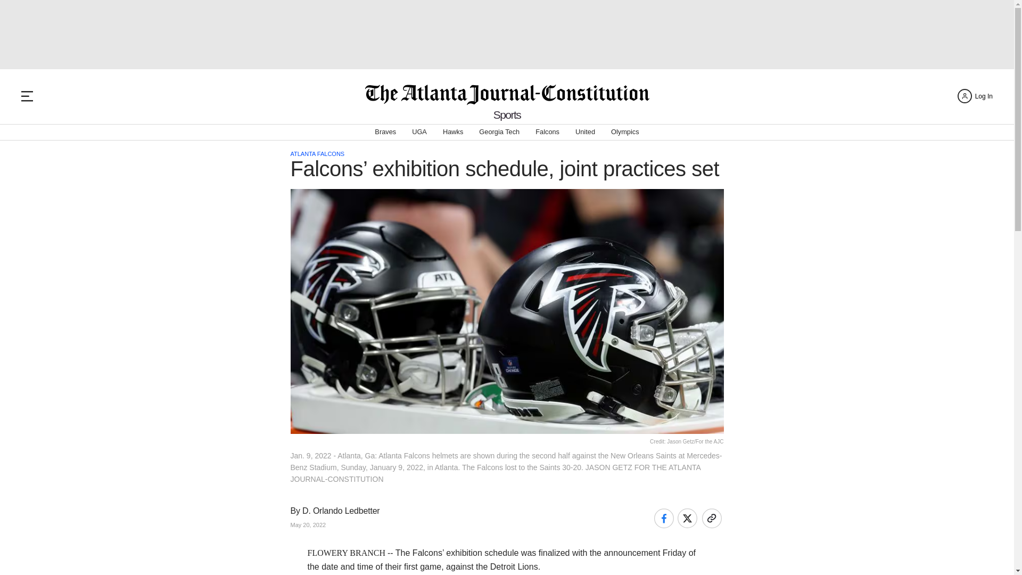  I want to click on Falcons, so click(547, 132).